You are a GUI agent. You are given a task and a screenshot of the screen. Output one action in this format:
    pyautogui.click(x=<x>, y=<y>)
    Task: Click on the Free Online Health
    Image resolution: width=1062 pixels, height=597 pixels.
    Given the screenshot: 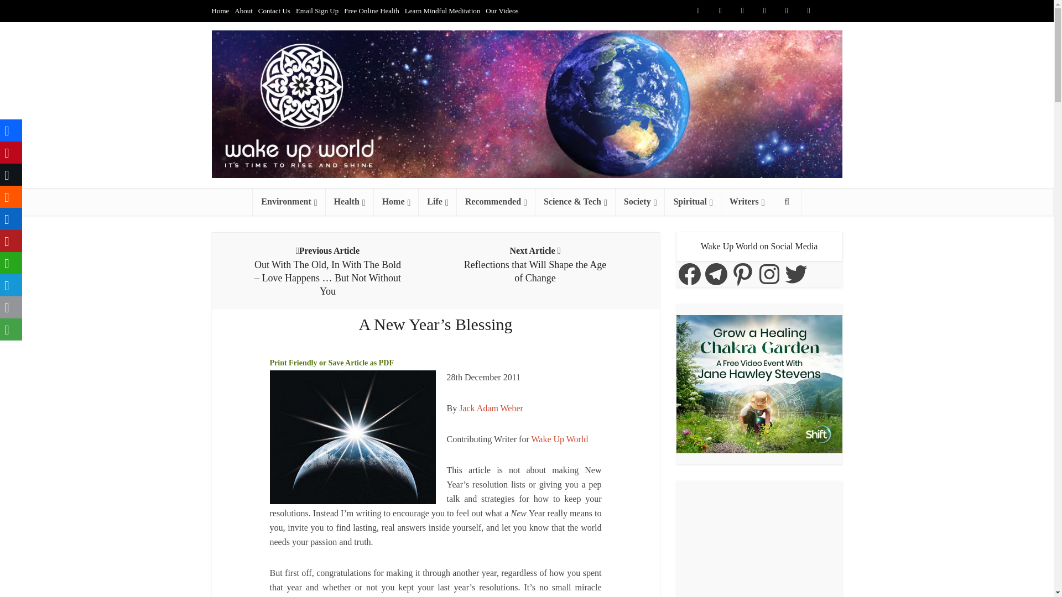 What is the action you would take?
    pyautogui.click(x=372, y=11)
    